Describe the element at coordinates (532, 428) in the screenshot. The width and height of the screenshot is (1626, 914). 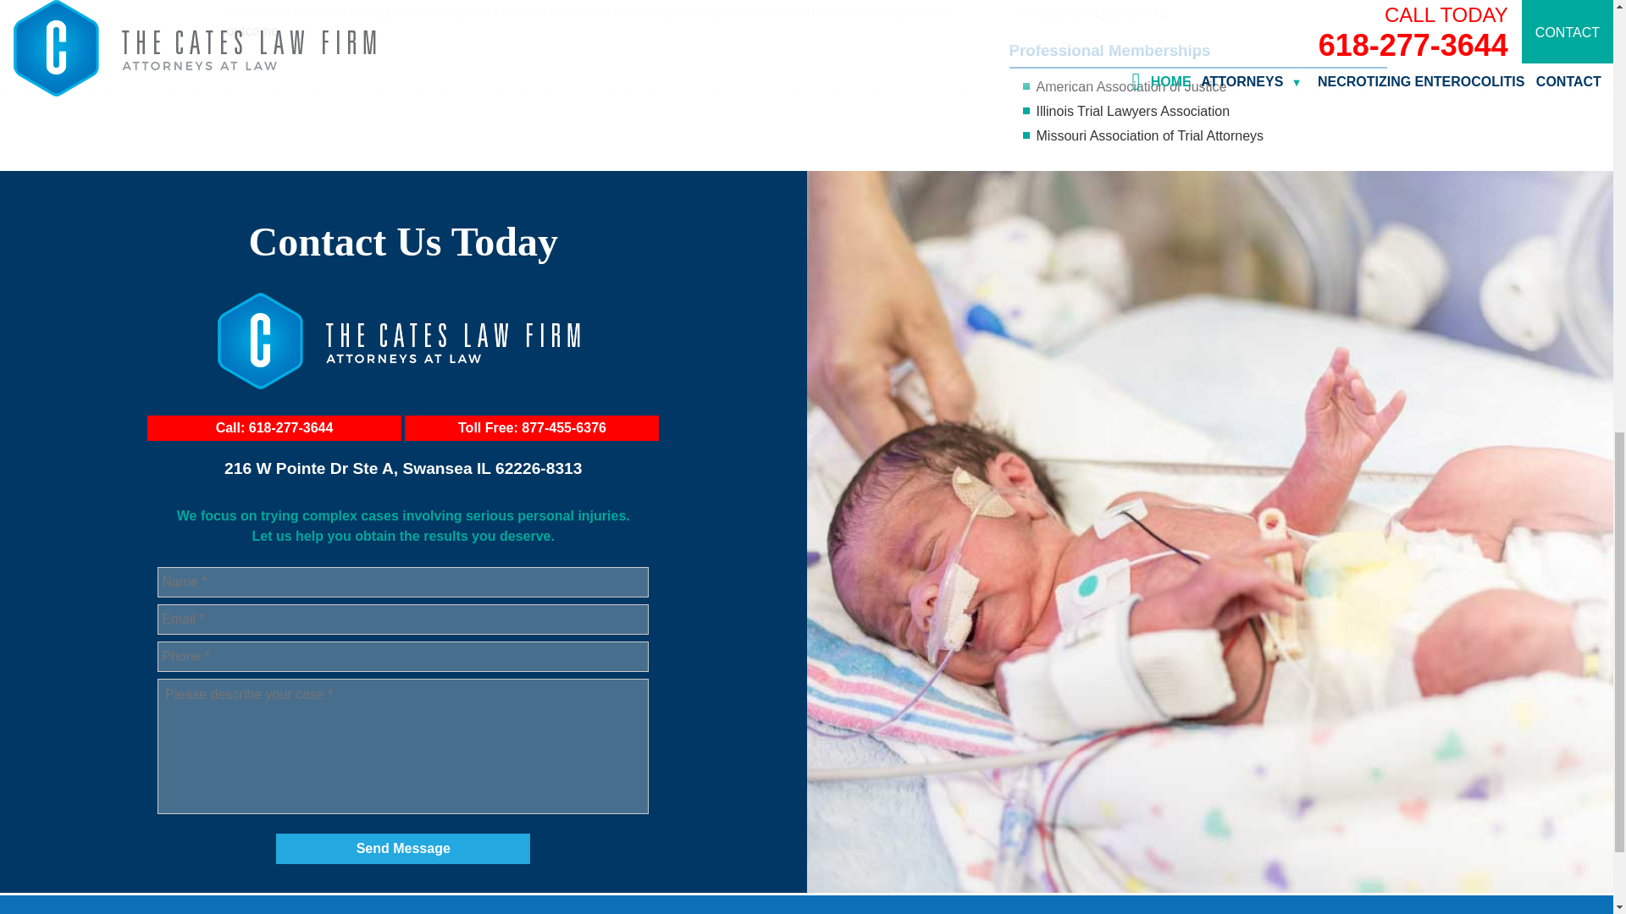
I see `Toll Free: 877-455-6376` at that location.